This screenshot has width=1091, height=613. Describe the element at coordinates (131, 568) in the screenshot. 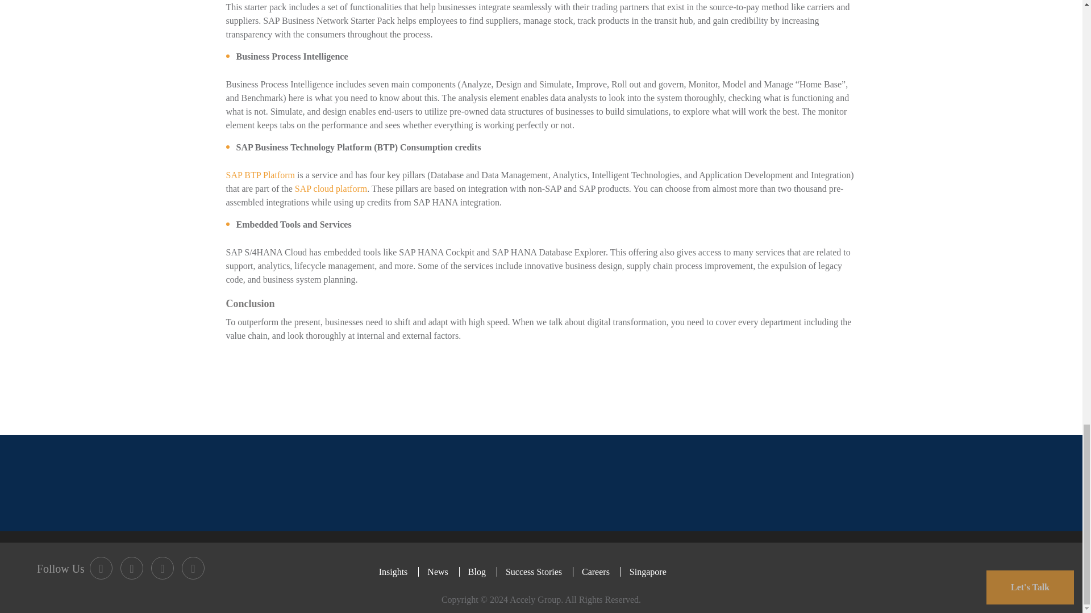

I see `Twitter` at that location.